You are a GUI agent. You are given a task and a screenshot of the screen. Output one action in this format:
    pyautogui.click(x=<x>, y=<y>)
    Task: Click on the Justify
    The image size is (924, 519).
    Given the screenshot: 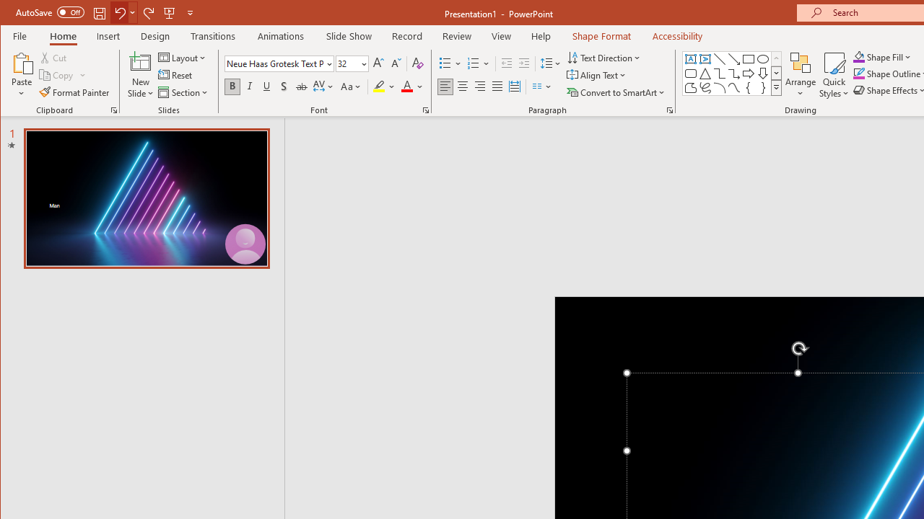 What is the action you would take?
    pyautogui.click(x=497, y=86)
    